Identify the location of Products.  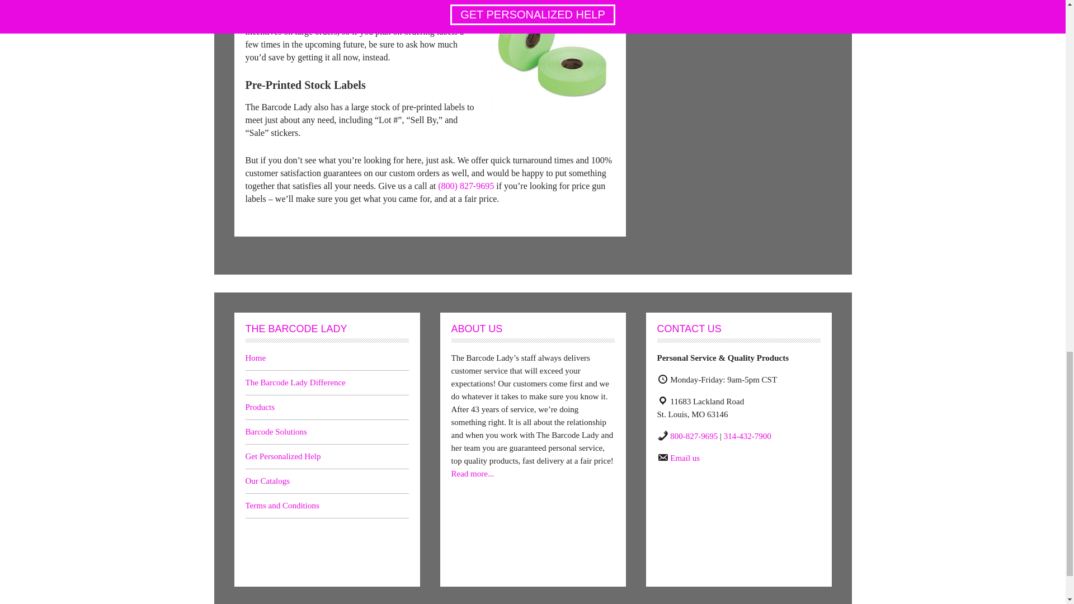
(260, 407).